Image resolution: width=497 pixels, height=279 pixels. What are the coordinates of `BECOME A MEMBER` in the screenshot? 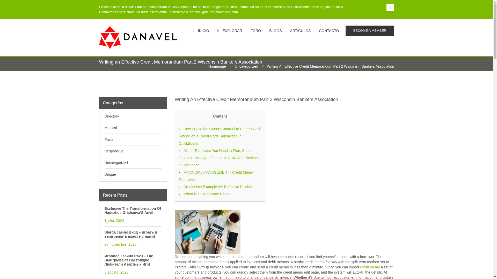 It's located at (370, 31).